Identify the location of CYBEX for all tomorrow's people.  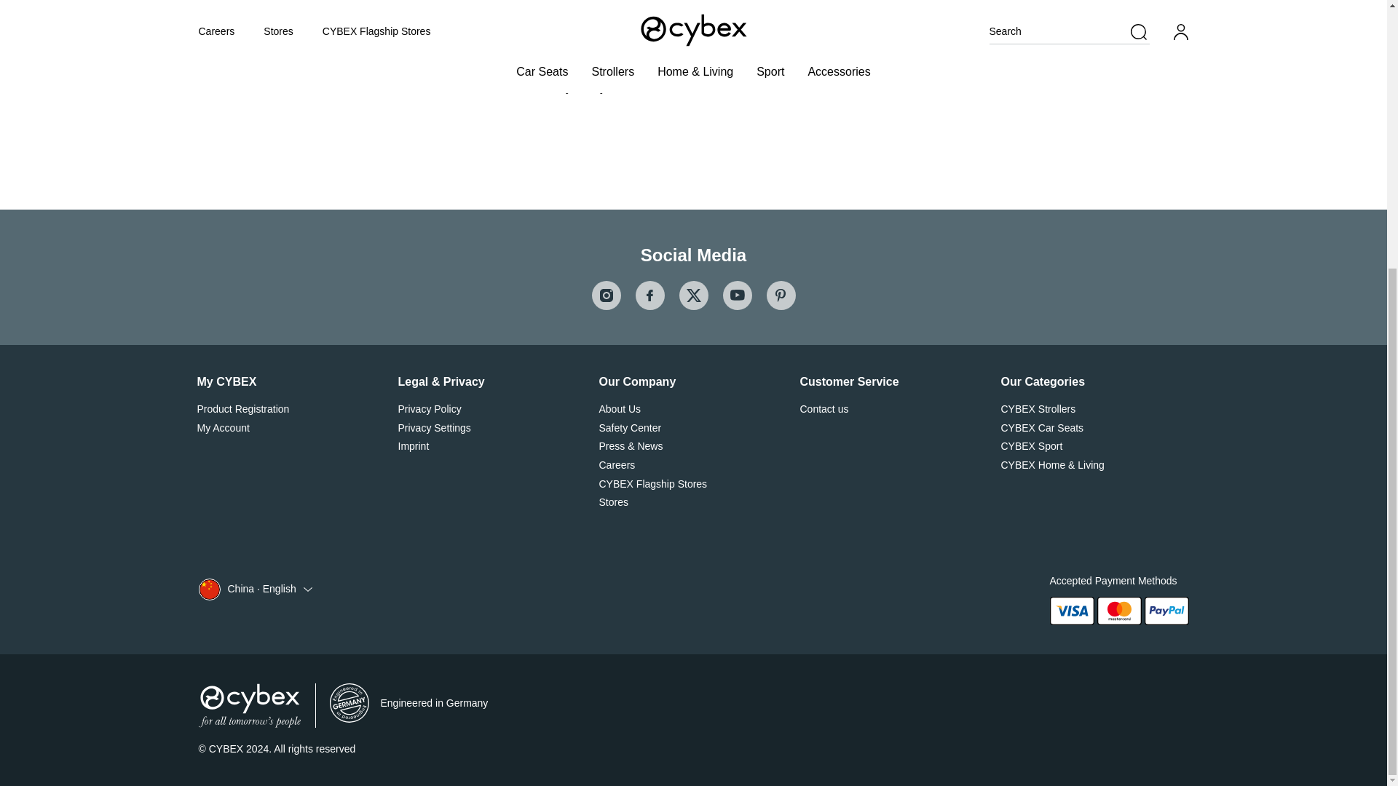
(249, 704).